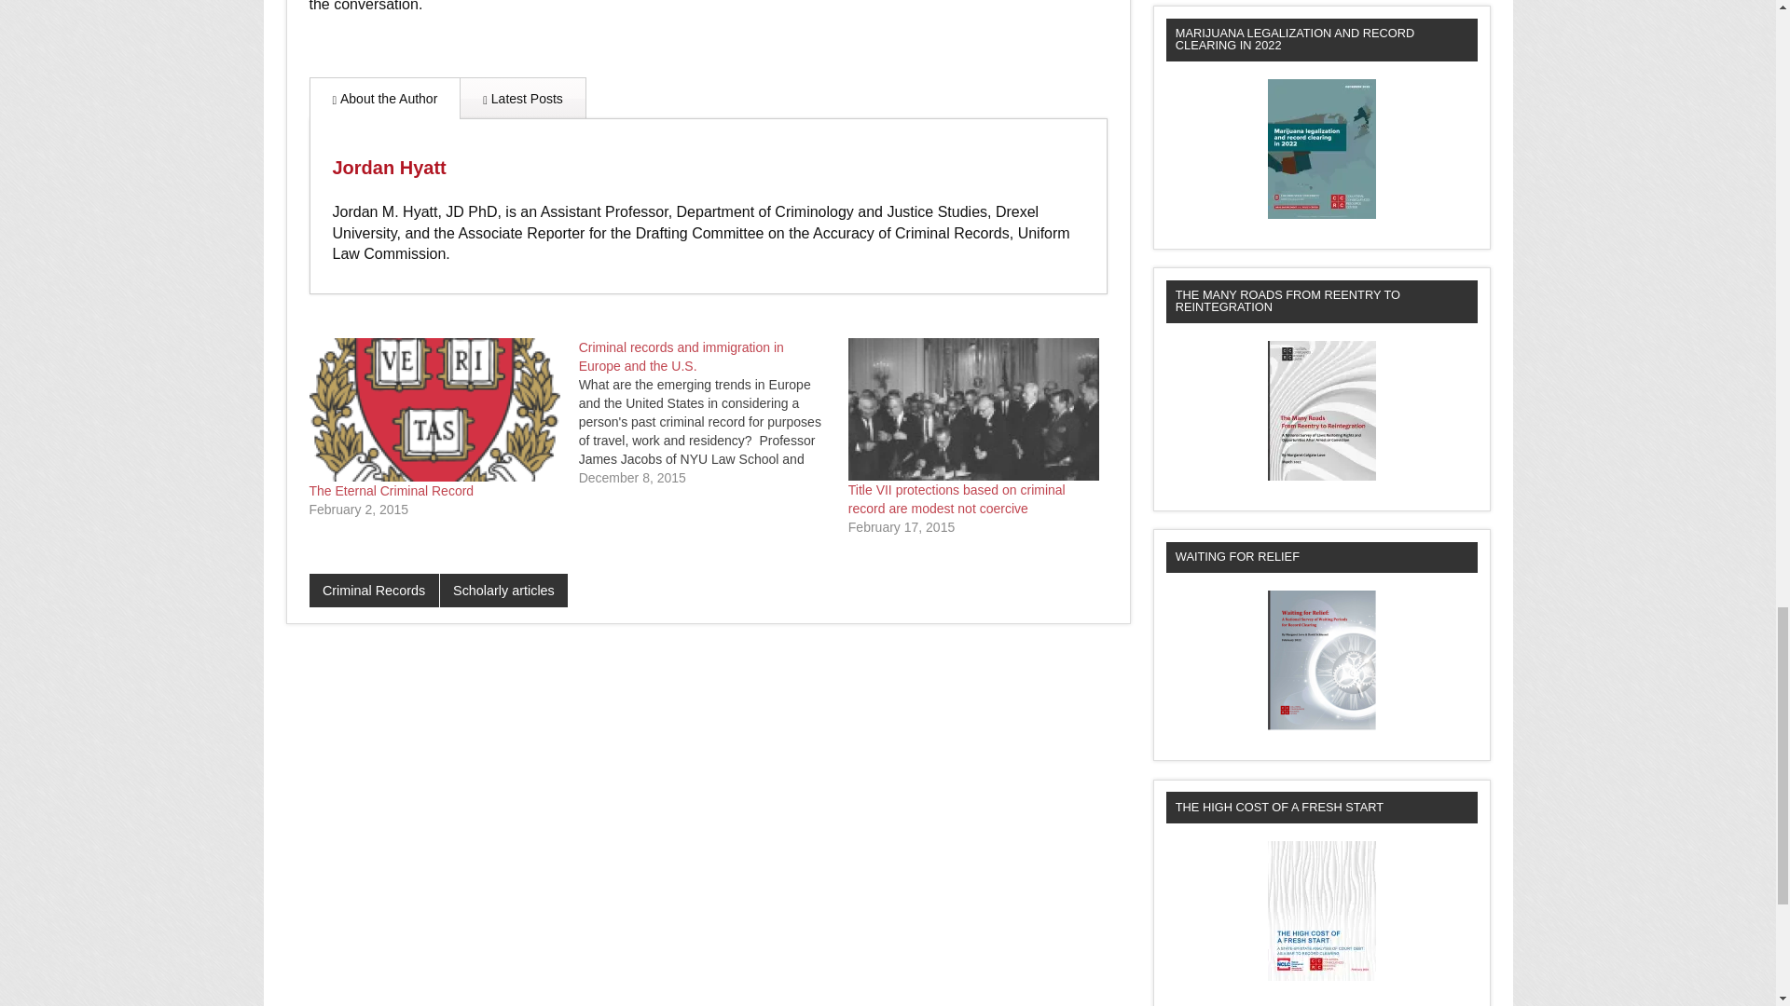  What do you see at coordinates (713, 412) in the screenshot?
I see `Criminal records and immigration in Europe and the U.S.` at bounding box center [713, 412].